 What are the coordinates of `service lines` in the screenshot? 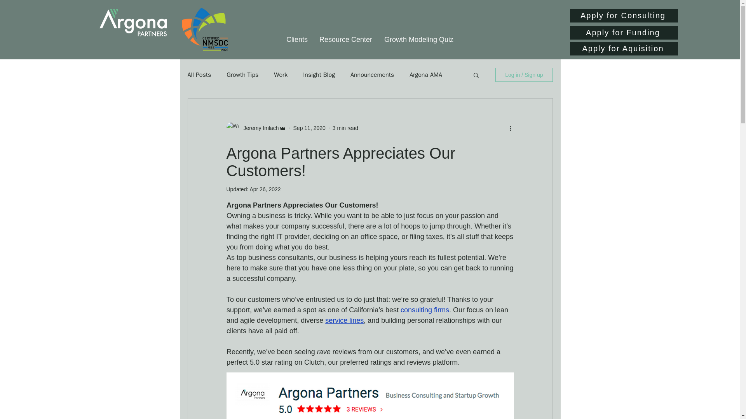 It's located at (344, 320).